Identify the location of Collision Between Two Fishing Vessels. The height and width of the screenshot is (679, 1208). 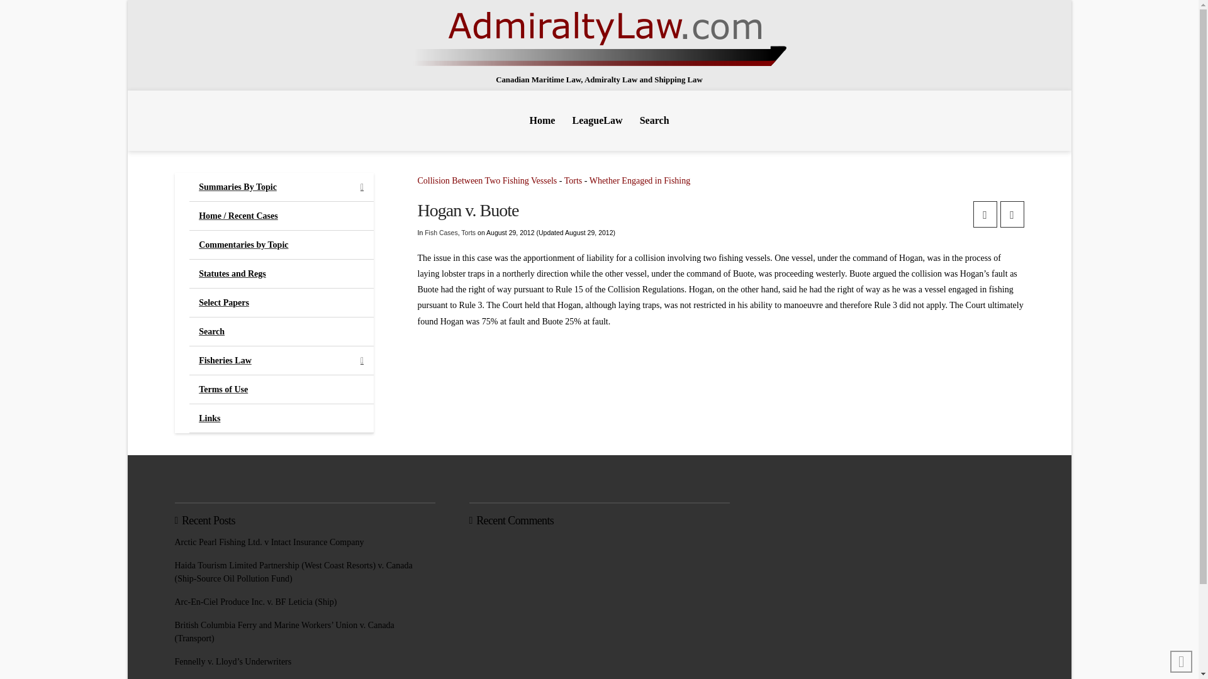
(487, 180).